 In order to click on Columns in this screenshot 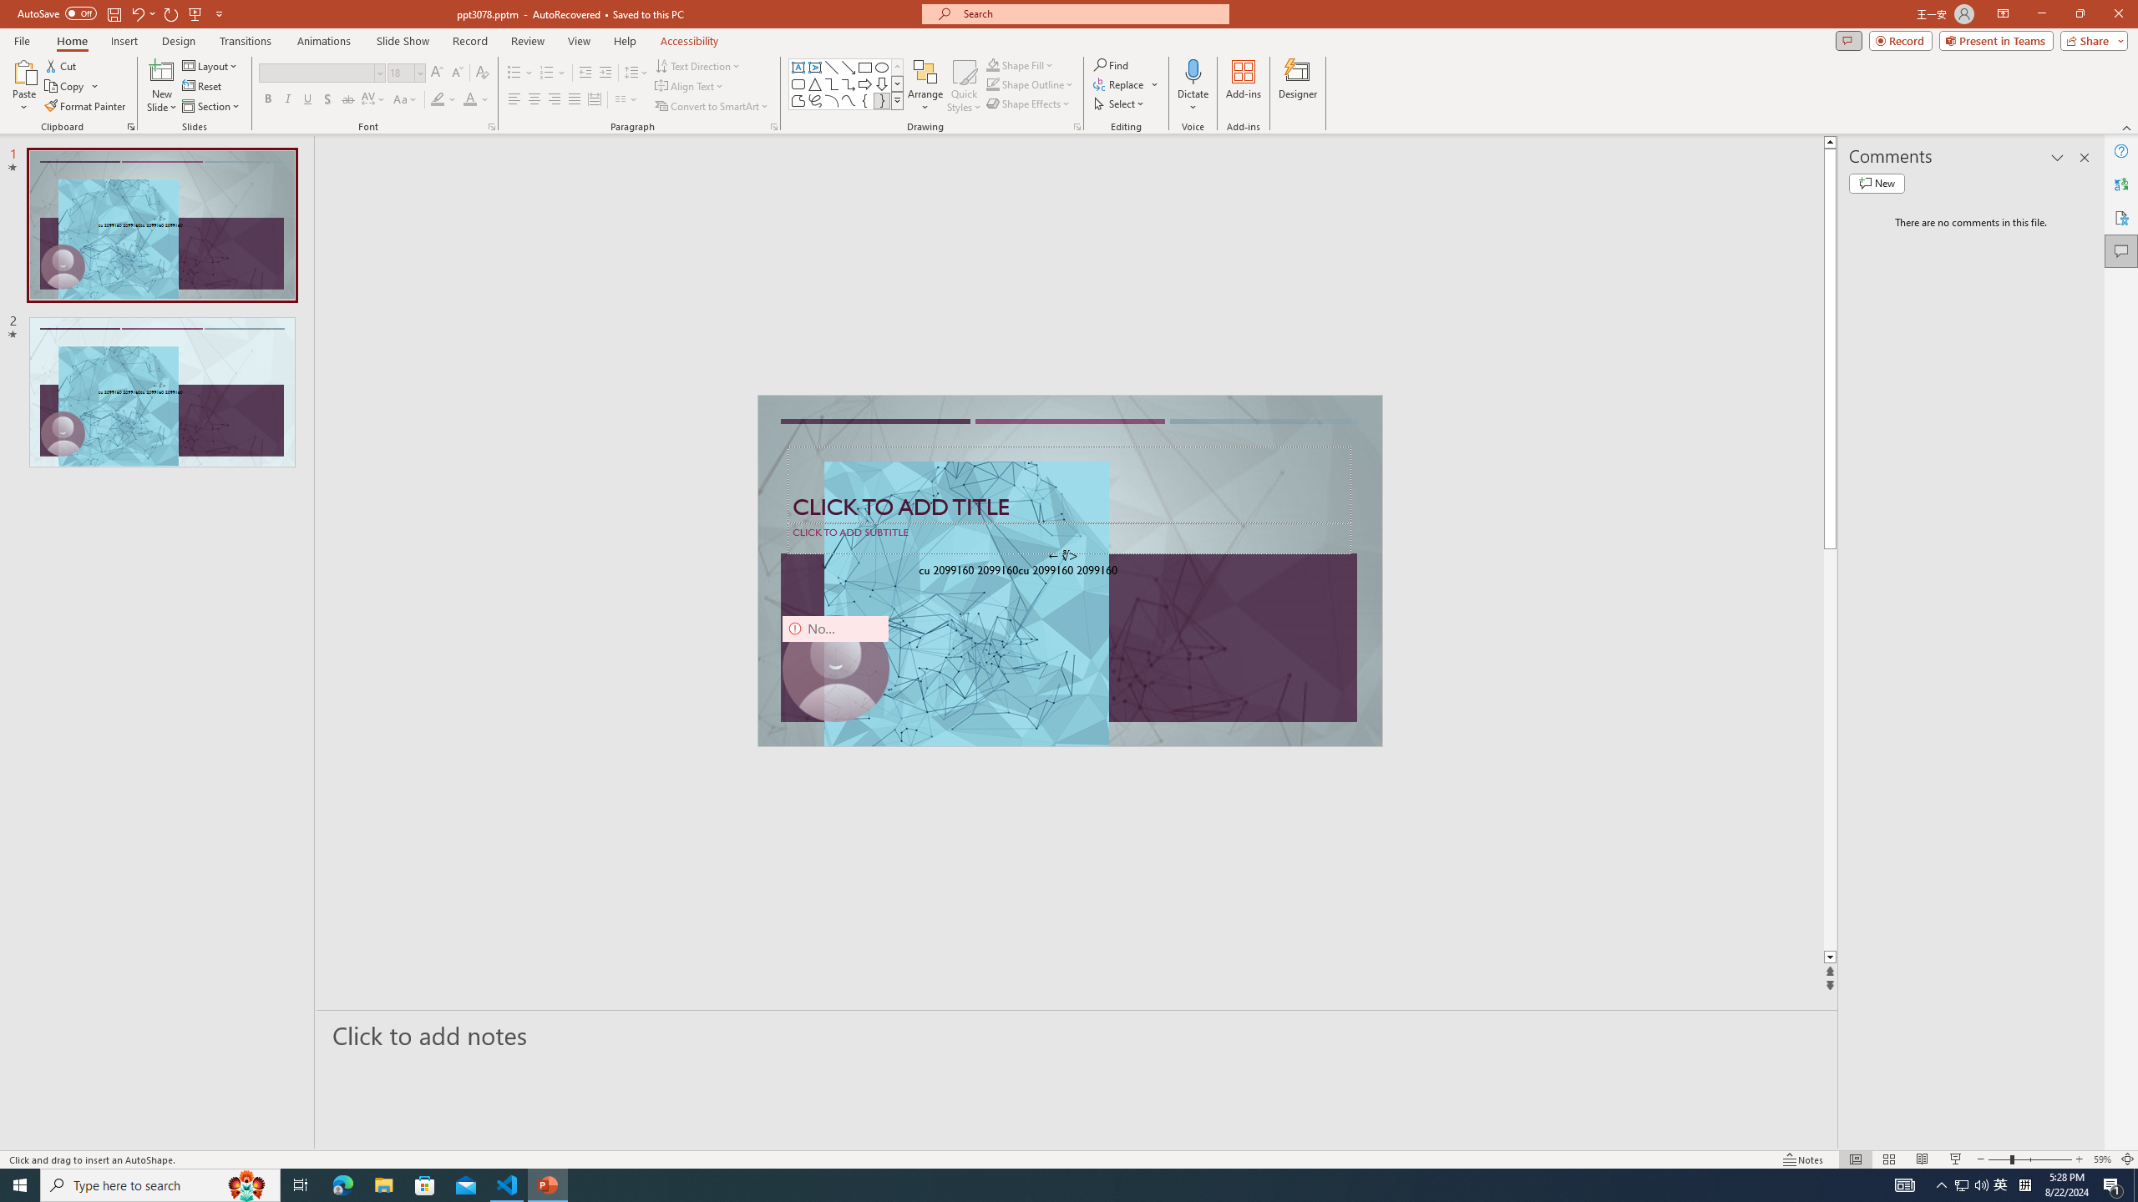, I will do `click(626, 100)`.